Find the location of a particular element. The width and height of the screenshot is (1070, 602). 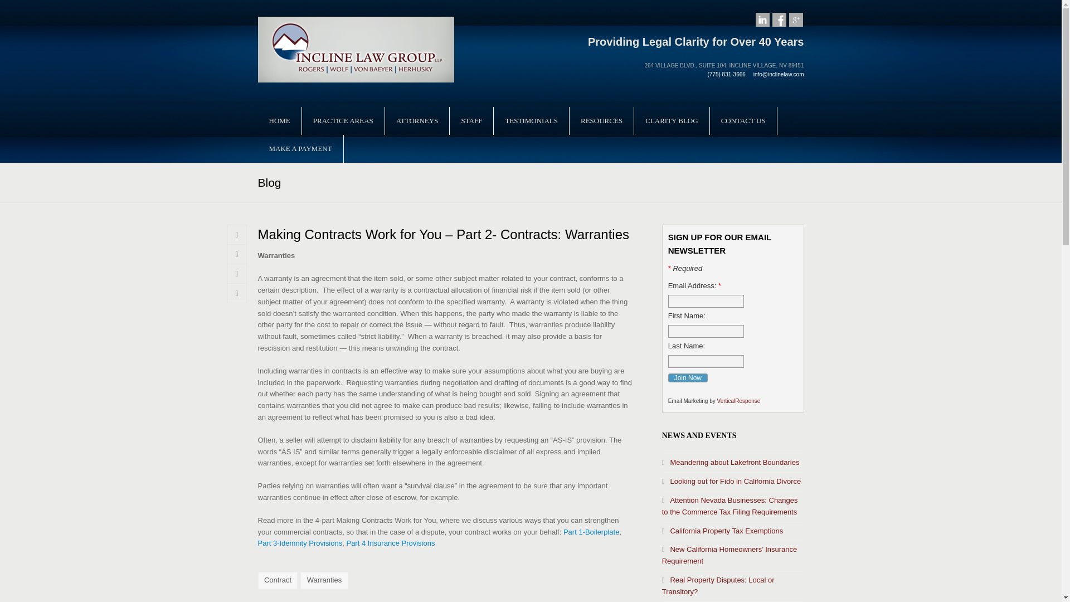

Join Now is located at coordinates (688, 377).